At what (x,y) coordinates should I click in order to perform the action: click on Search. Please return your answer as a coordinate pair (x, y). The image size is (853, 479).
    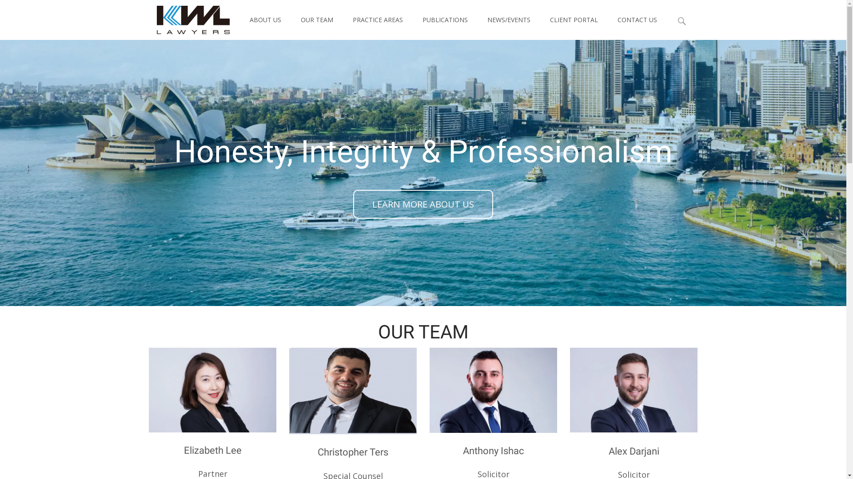
    Looking at the image, I should click on (11, 9).